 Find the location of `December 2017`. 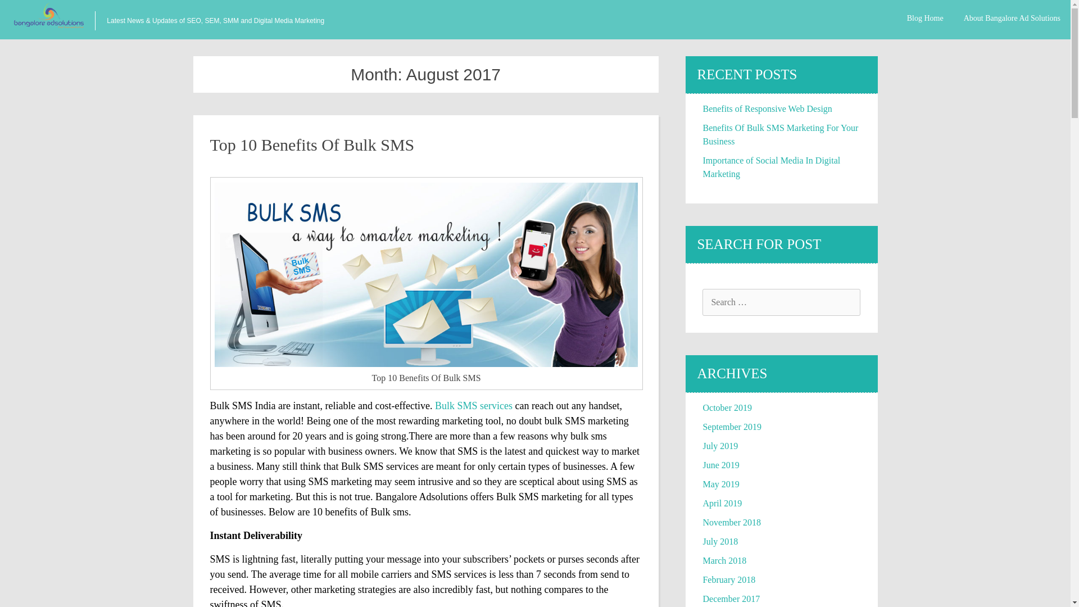

December 2017 is located at coordinates (731, 599).